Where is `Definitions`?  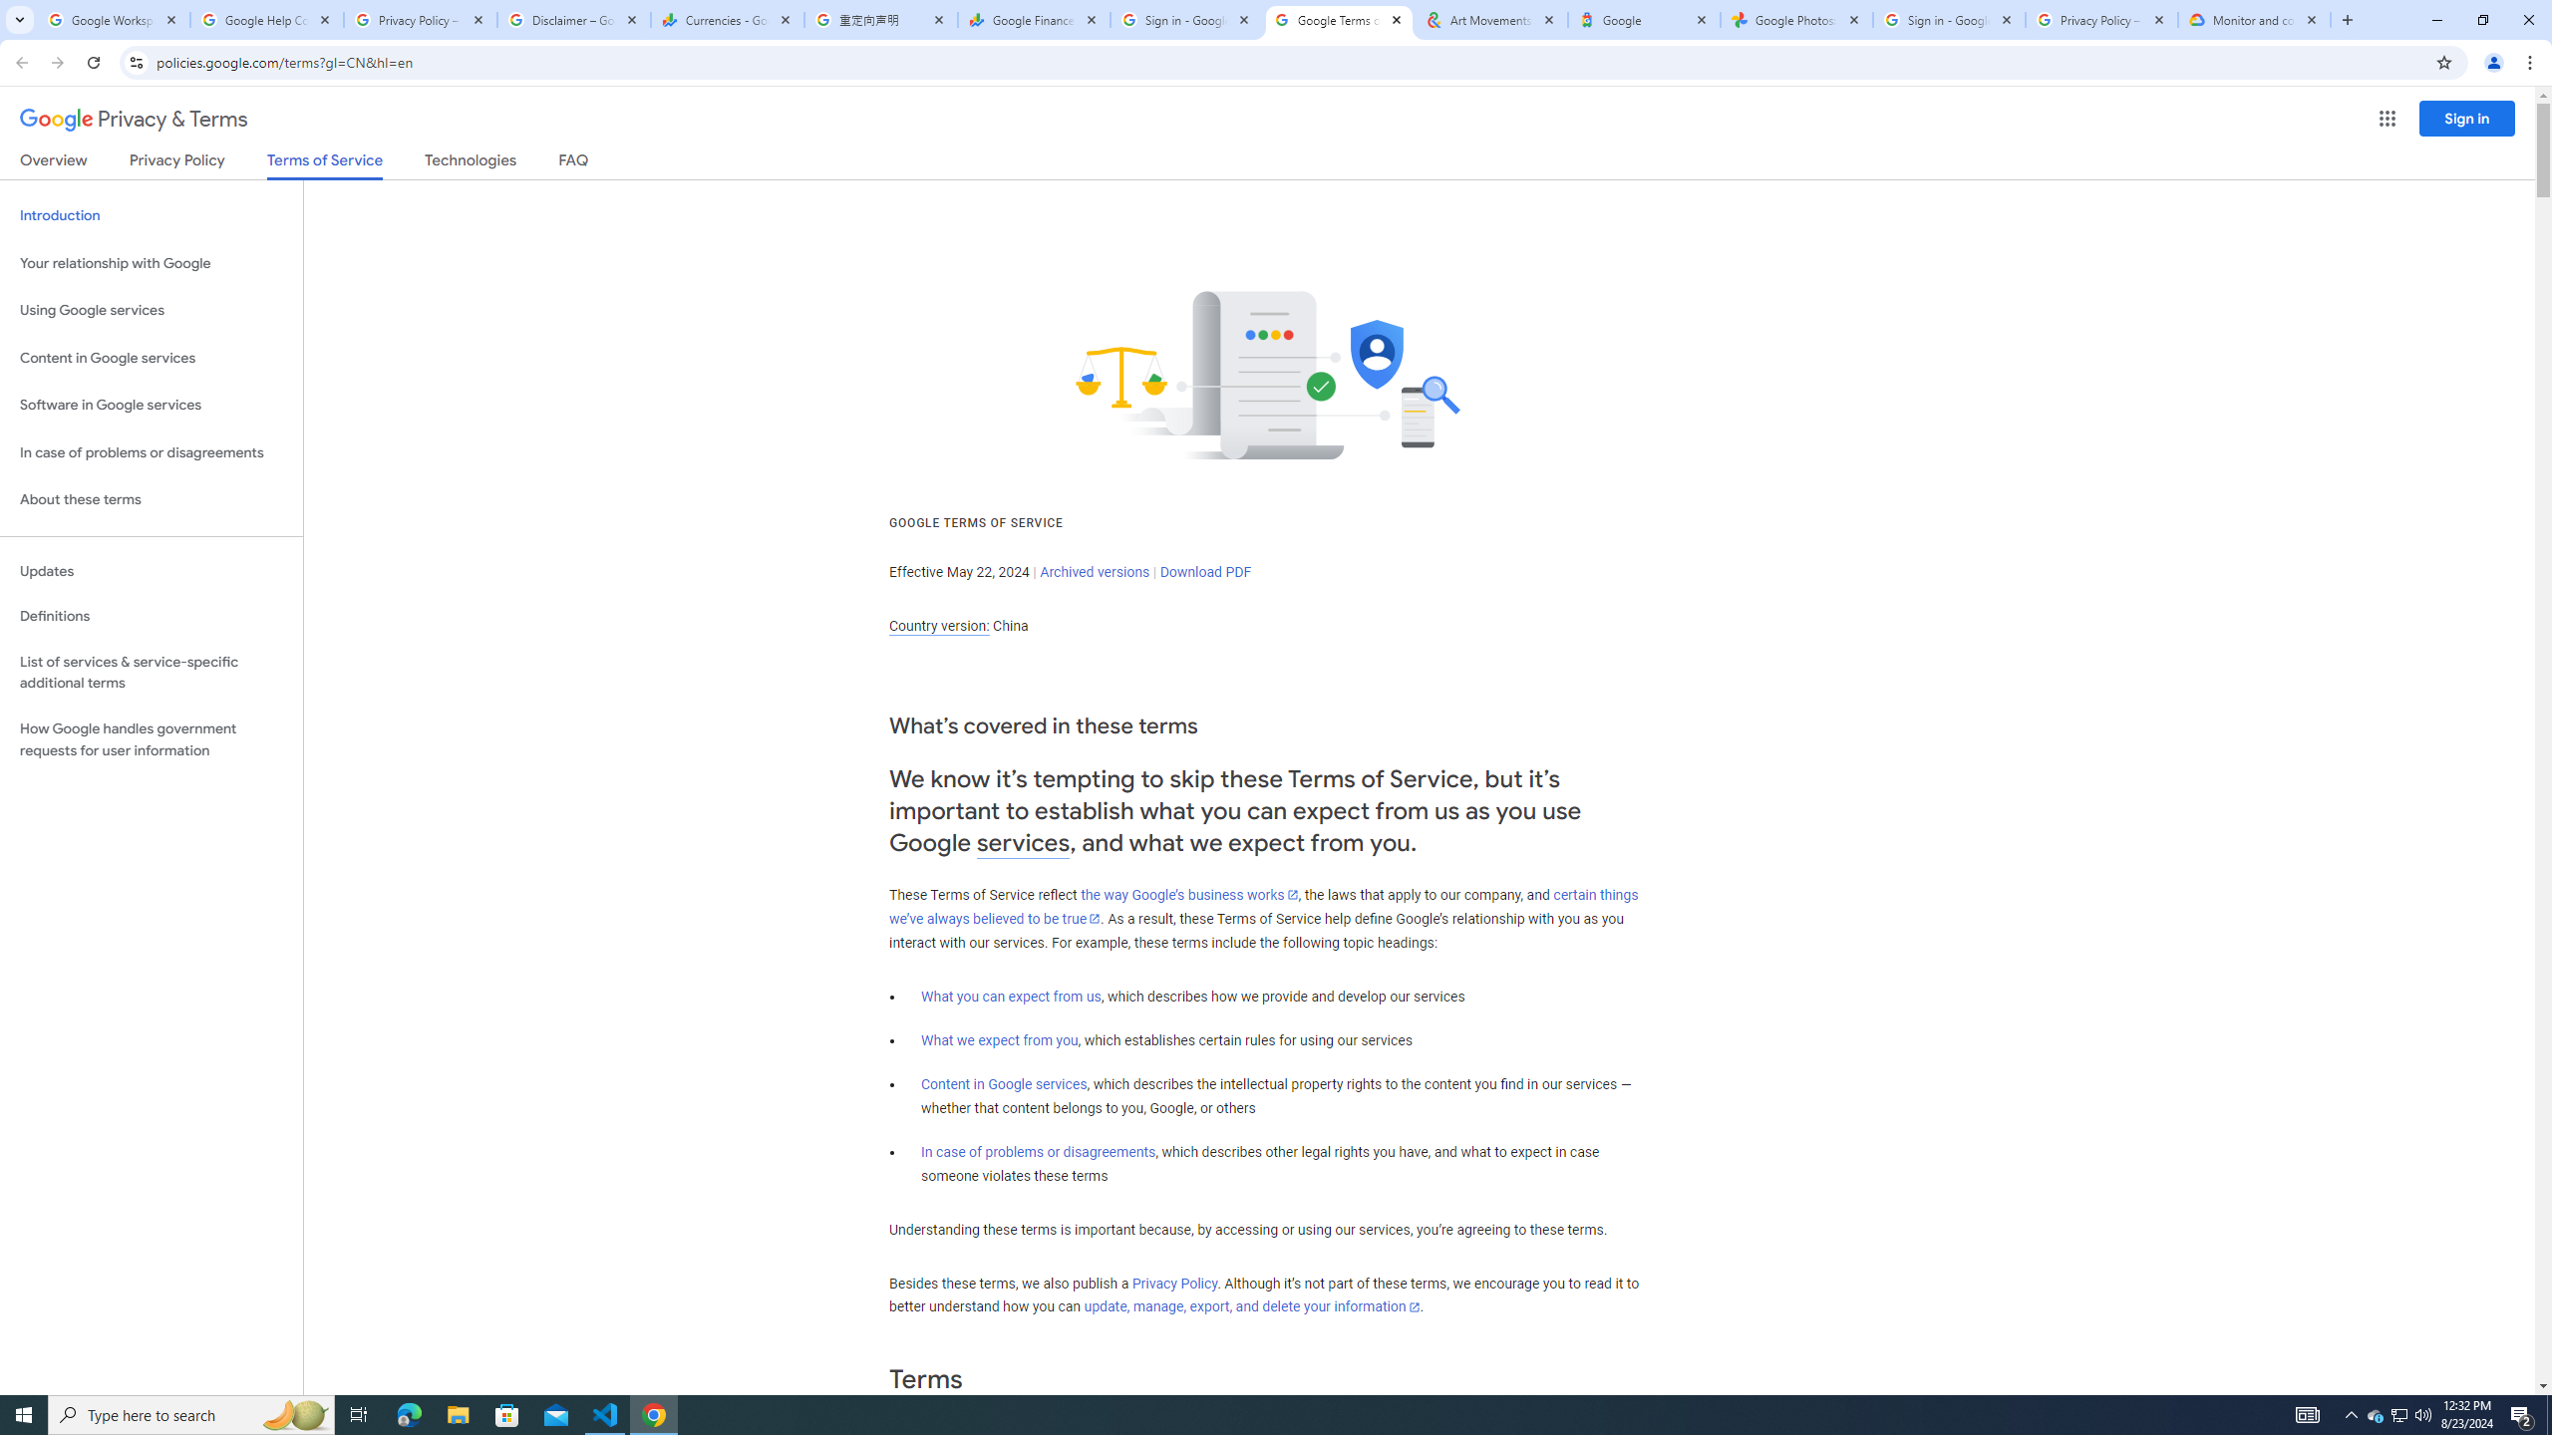 Definitions is located at coordinates (152, 617).